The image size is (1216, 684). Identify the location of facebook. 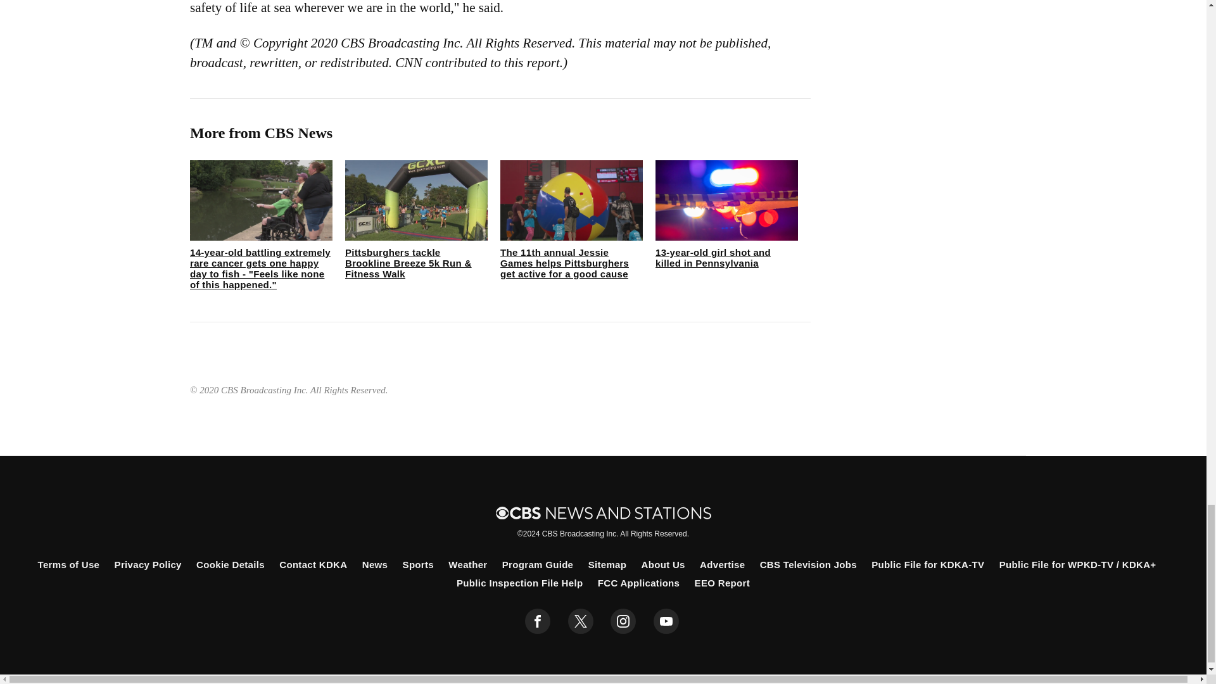
(538, 621).